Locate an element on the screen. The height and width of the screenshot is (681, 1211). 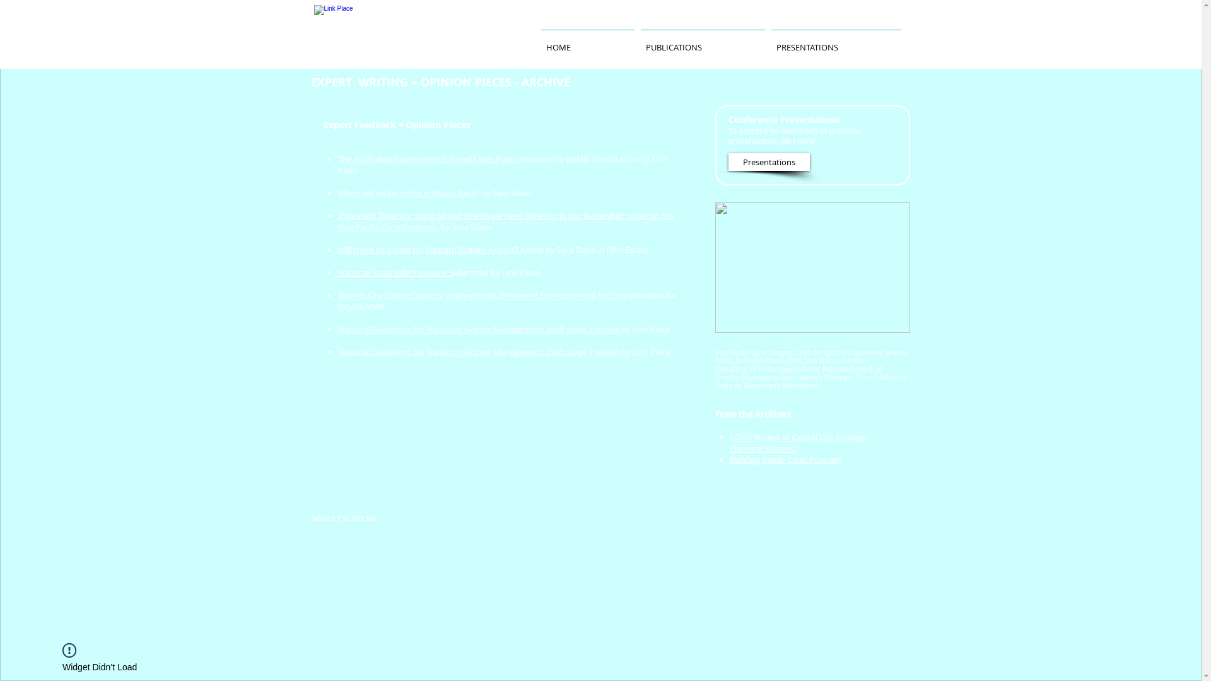
Will there be a train for Western Sydney Airport? A is located at coordinates (431, 250).